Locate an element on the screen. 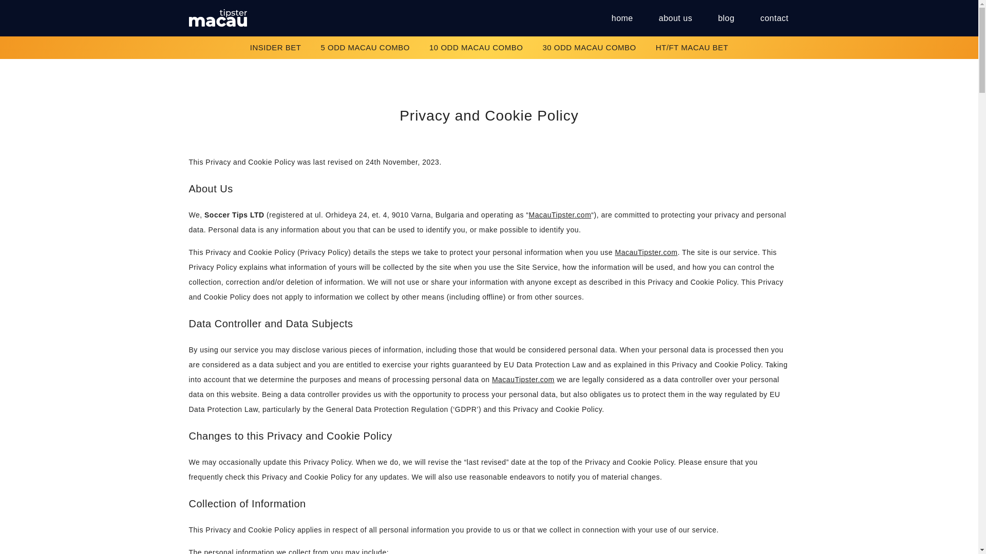 This screenshot has height=554, width=986. blog is located at coordinates (726, 18).